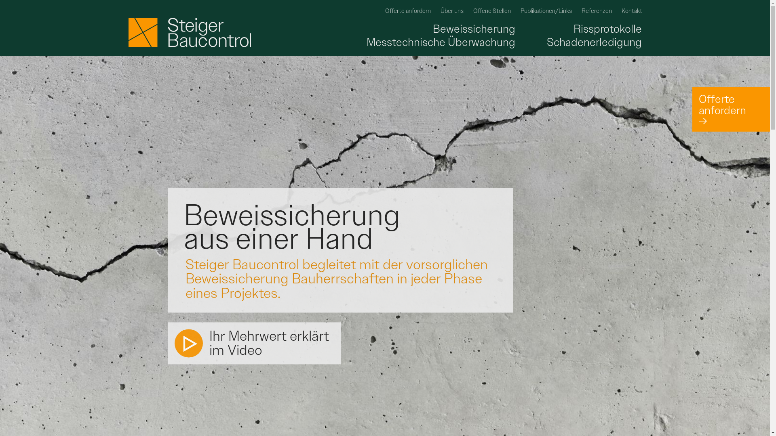 The height and width of the screenshot is (436, 776). Describe the element at coordinates (632, 11) in the screenshot. I see `Kontakt` at that location.